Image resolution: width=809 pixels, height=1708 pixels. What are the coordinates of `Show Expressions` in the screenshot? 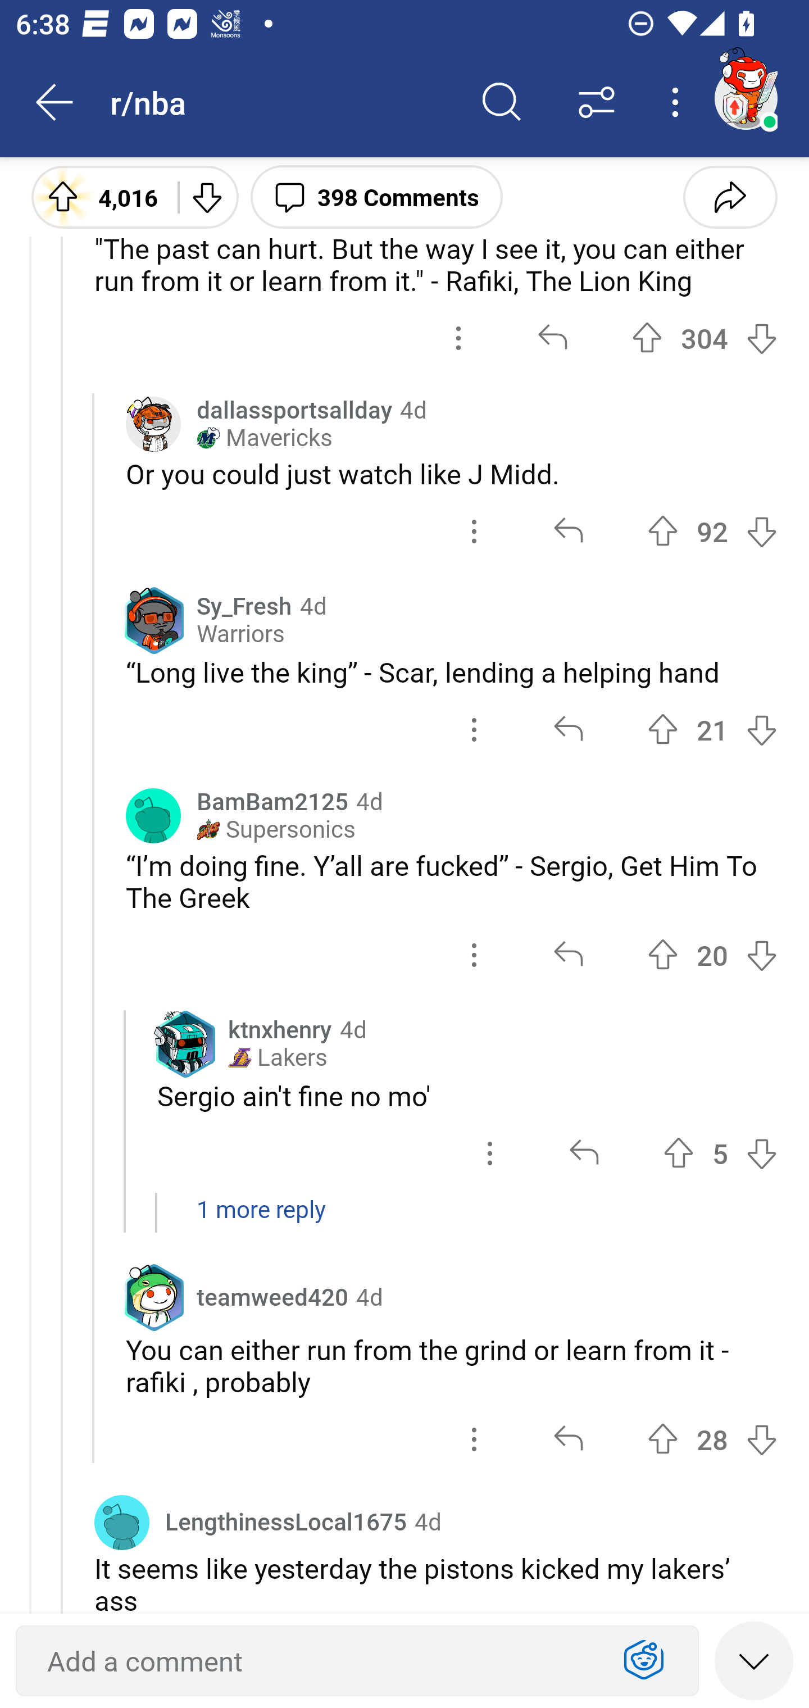 It's located at (644, 1661).